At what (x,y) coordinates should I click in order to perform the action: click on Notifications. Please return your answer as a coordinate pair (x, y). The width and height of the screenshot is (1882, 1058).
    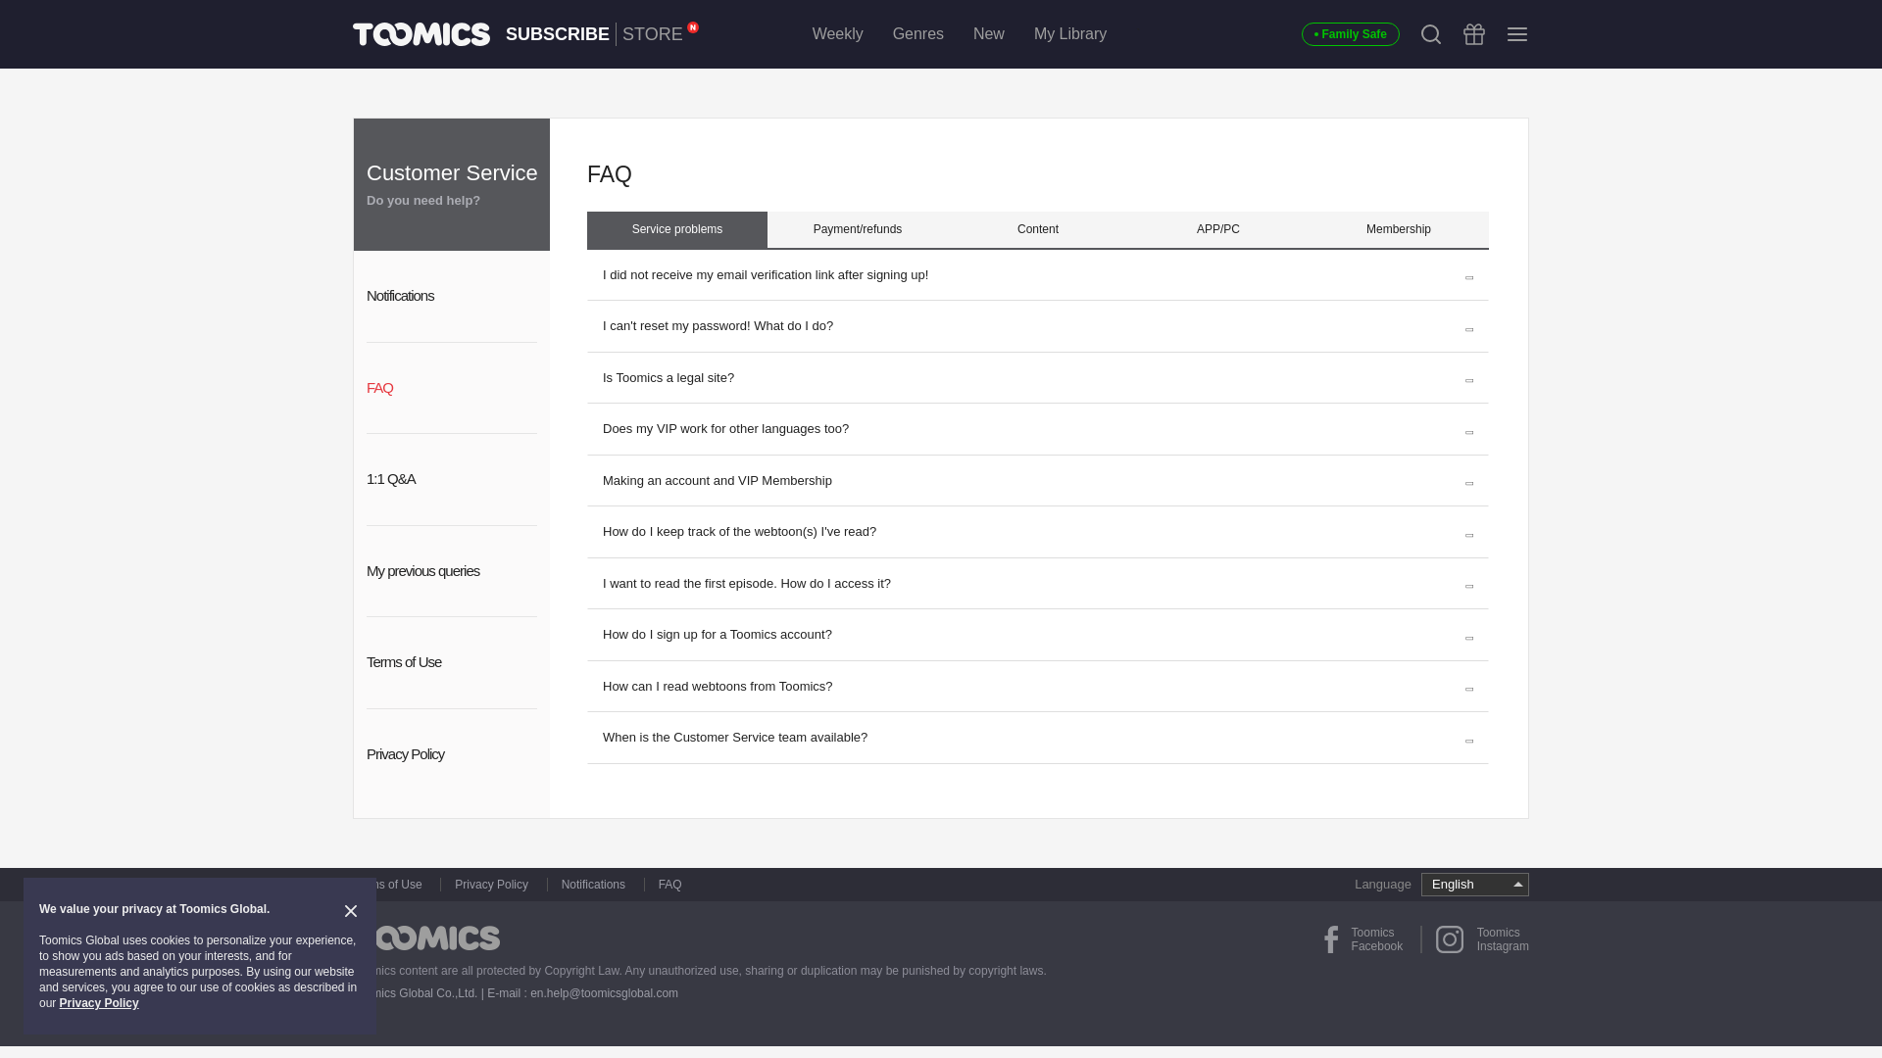
    Looking at the image, I should click on (659, 33).